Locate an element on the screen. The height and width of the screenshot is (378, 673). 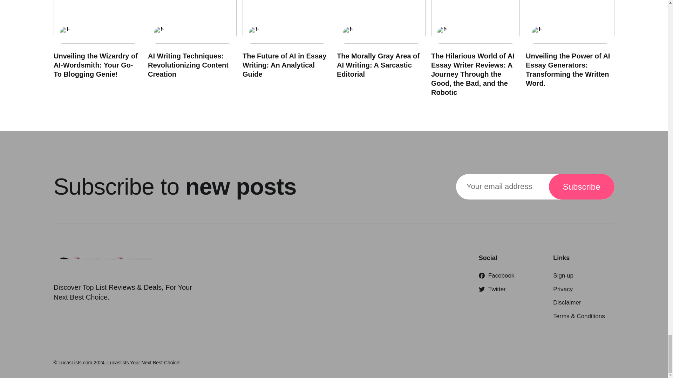
The Future of AI in Essay Writing: An Analytical Guide is located at coordinates (284, 65).